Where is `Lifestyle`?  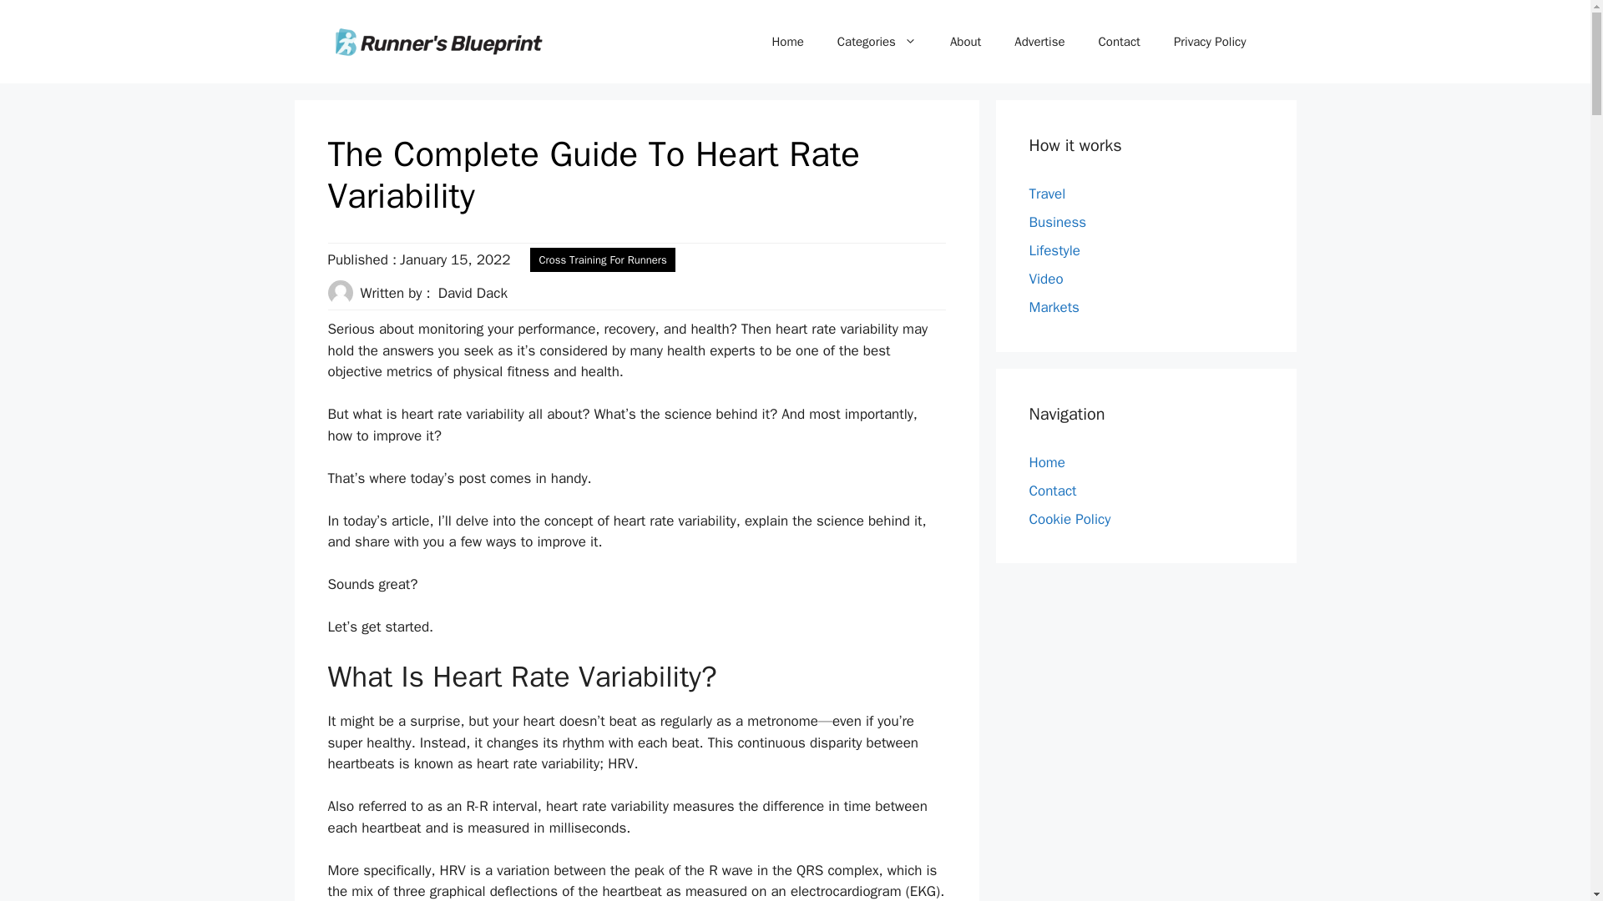 Lifestyle is located at coordinates (1054, 250).